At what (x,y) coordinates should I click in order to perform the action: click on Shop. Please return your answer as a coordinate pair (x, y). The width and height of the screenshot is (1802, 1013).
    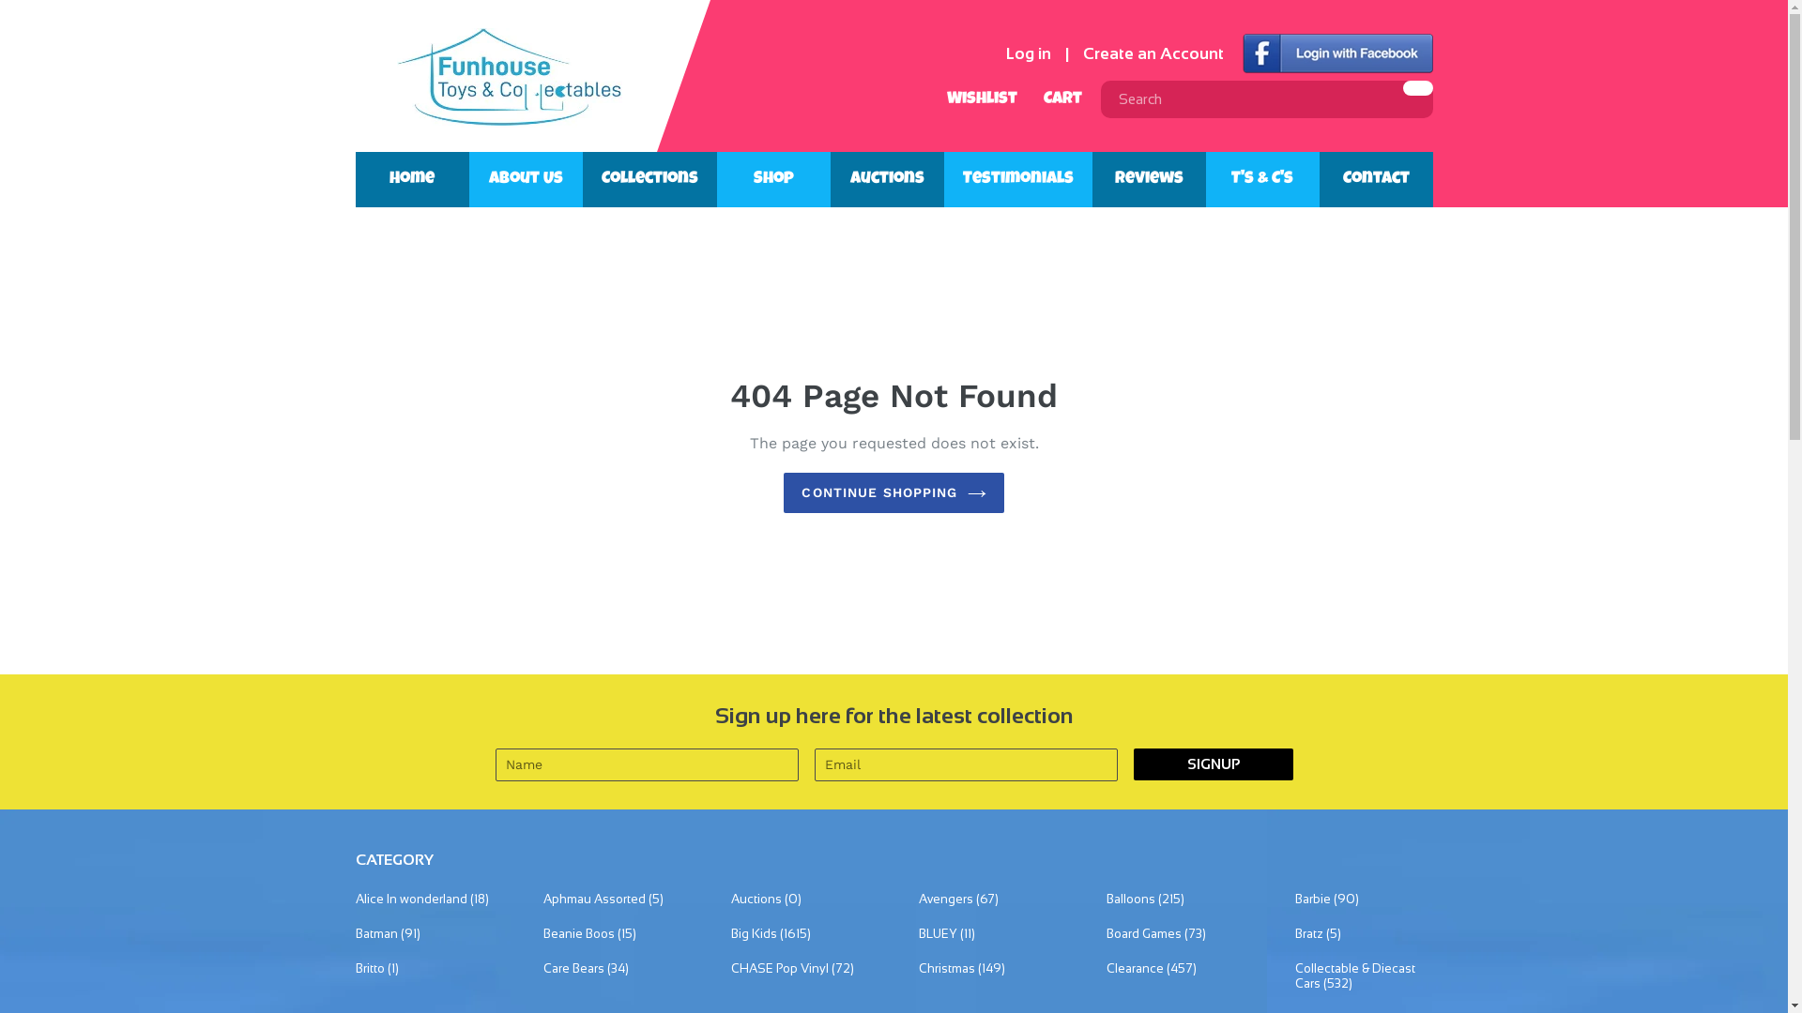
    Looking at the image, I should click on (773, 180).